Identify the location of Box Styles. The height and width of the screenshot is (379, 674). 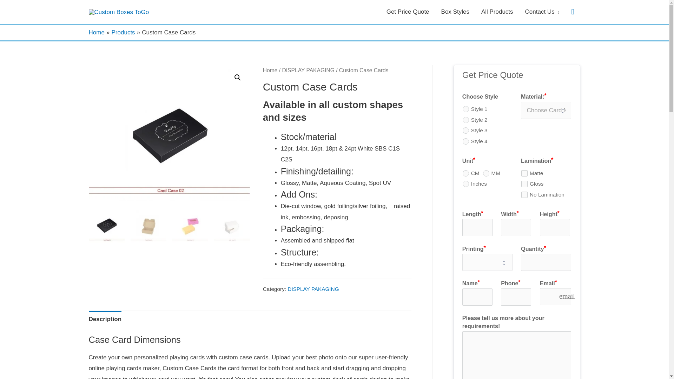
(455, 12).